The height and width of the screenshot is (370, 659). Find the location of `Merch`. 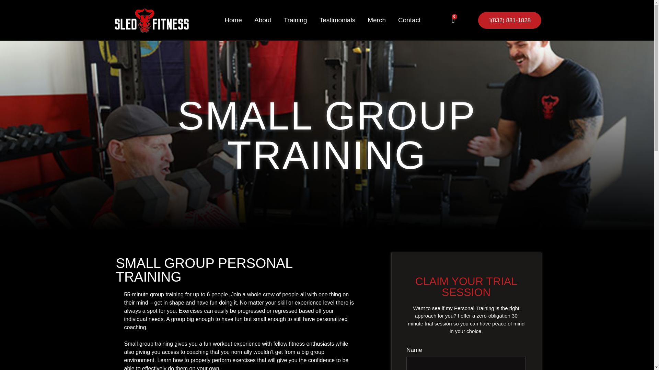

Merch is located at coordinates (377, 20).